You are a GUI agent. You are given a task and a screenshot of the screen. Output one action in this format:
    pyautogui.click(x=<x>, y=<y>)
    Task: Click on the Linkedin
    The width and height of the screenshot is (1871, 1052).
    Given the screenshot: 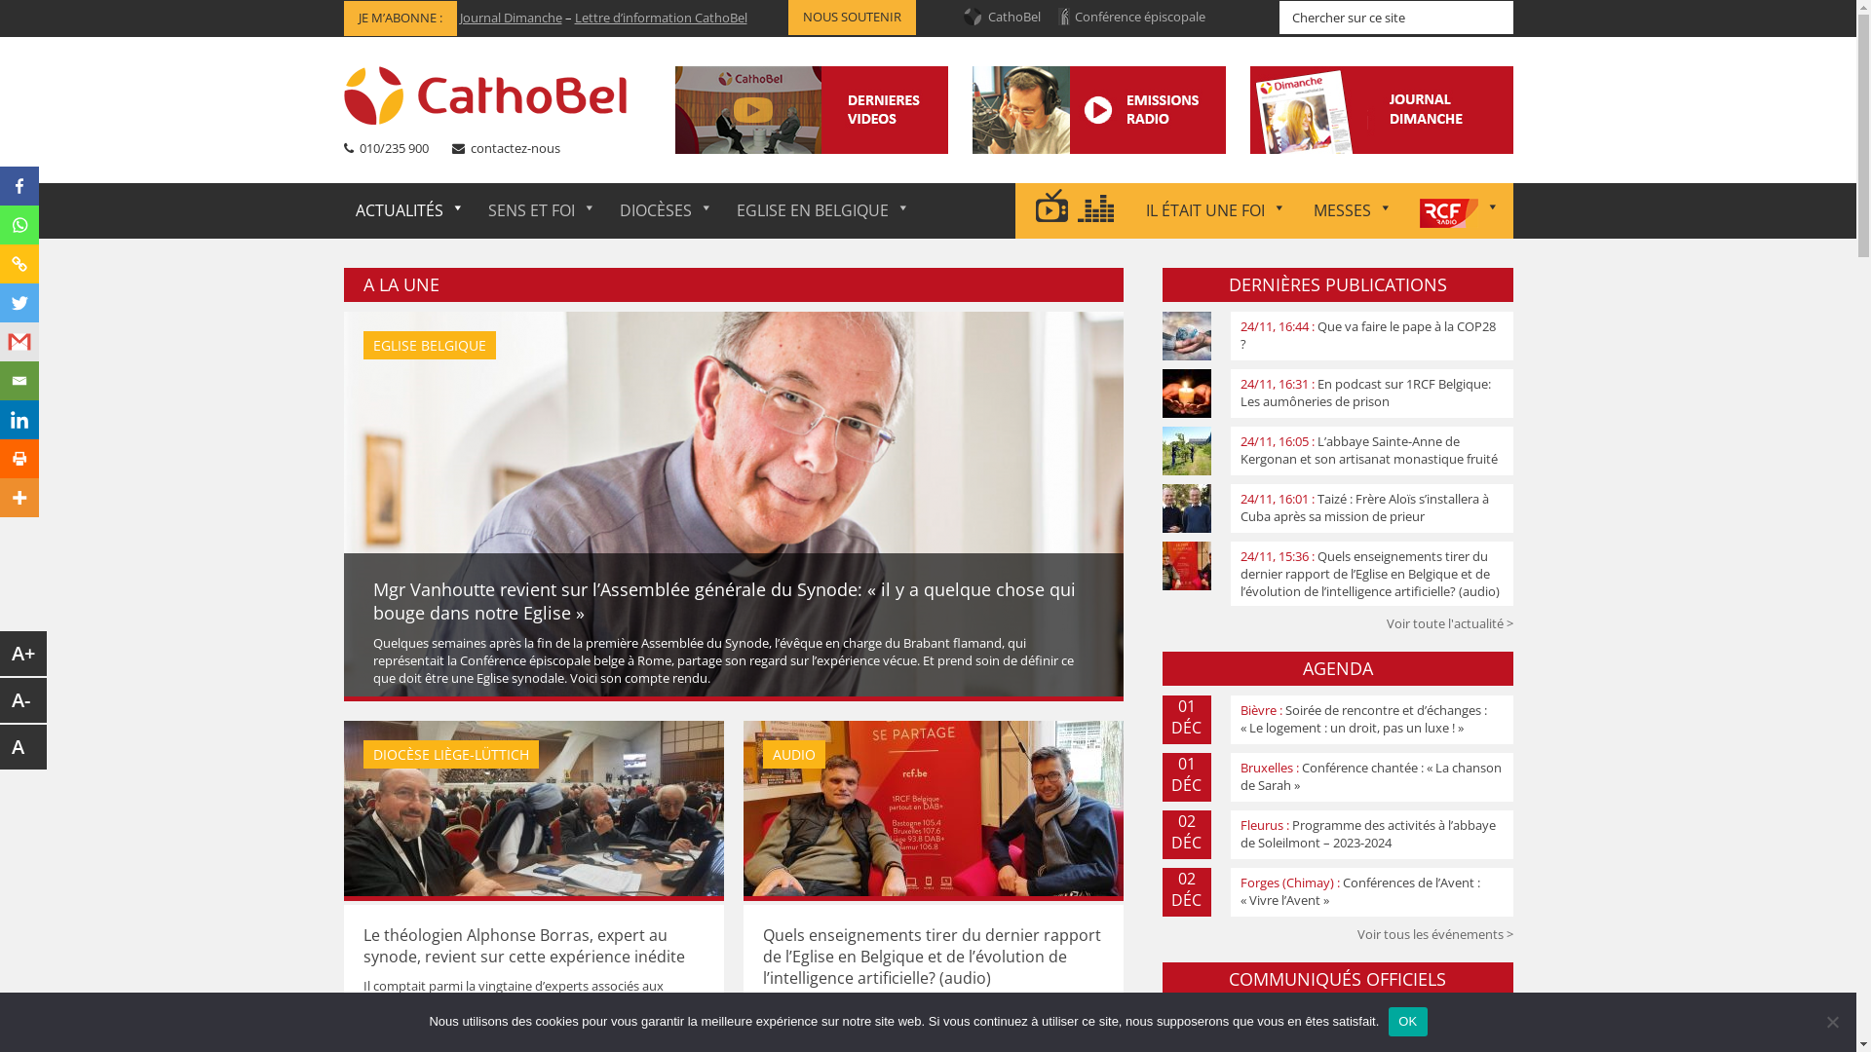 What is the action you would take?
    pyautogui.click(x=19, y=420)
    